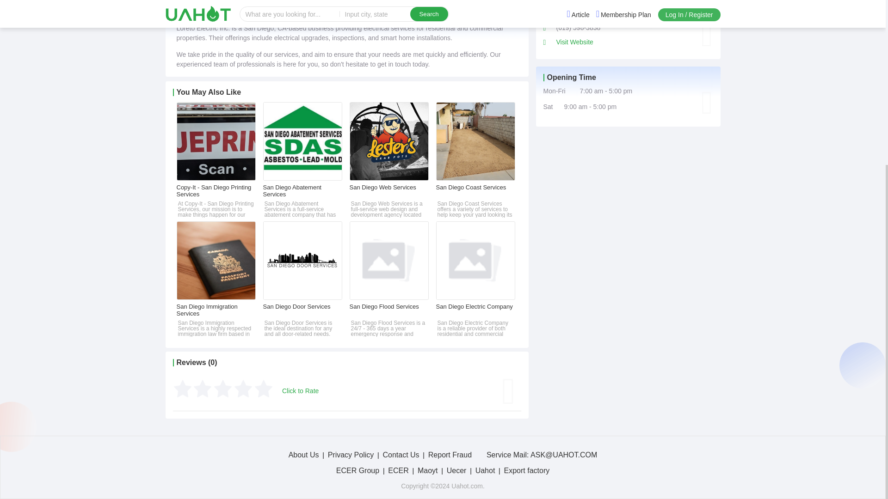 The height and width of the screenshot is (499, 888). Describe the element at coordinates (401, 455) in the screenshot. I see `Contact Us` at that location.